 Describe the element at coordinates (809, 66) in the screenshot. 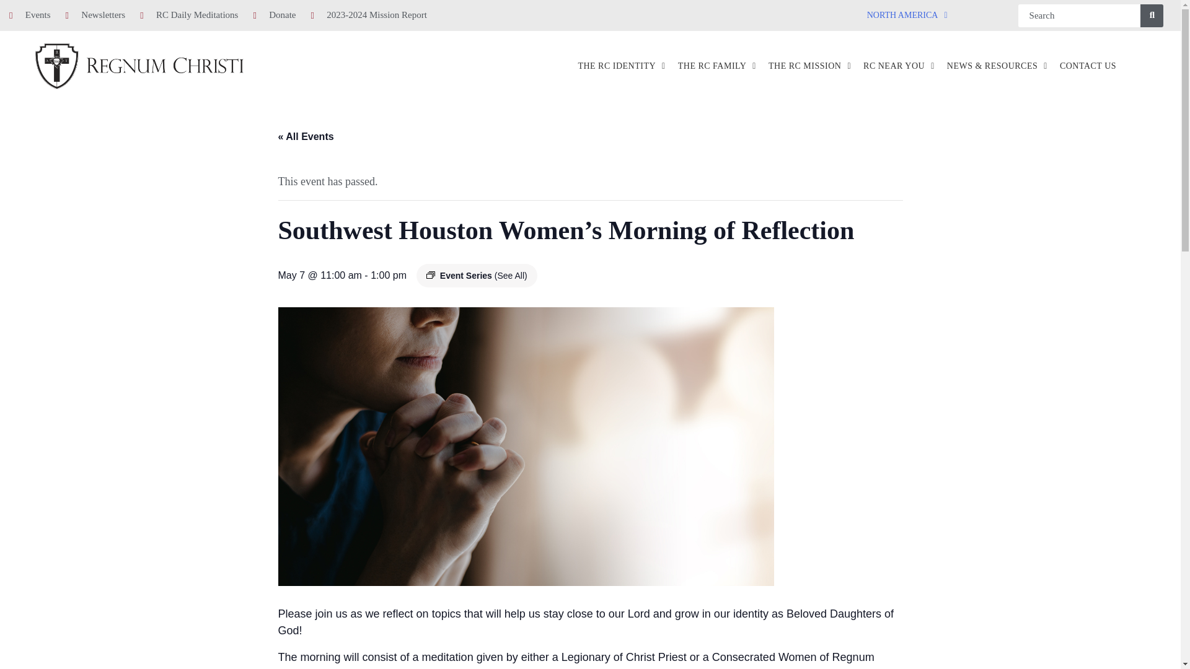

I see `THE RC MISSION` at that location.